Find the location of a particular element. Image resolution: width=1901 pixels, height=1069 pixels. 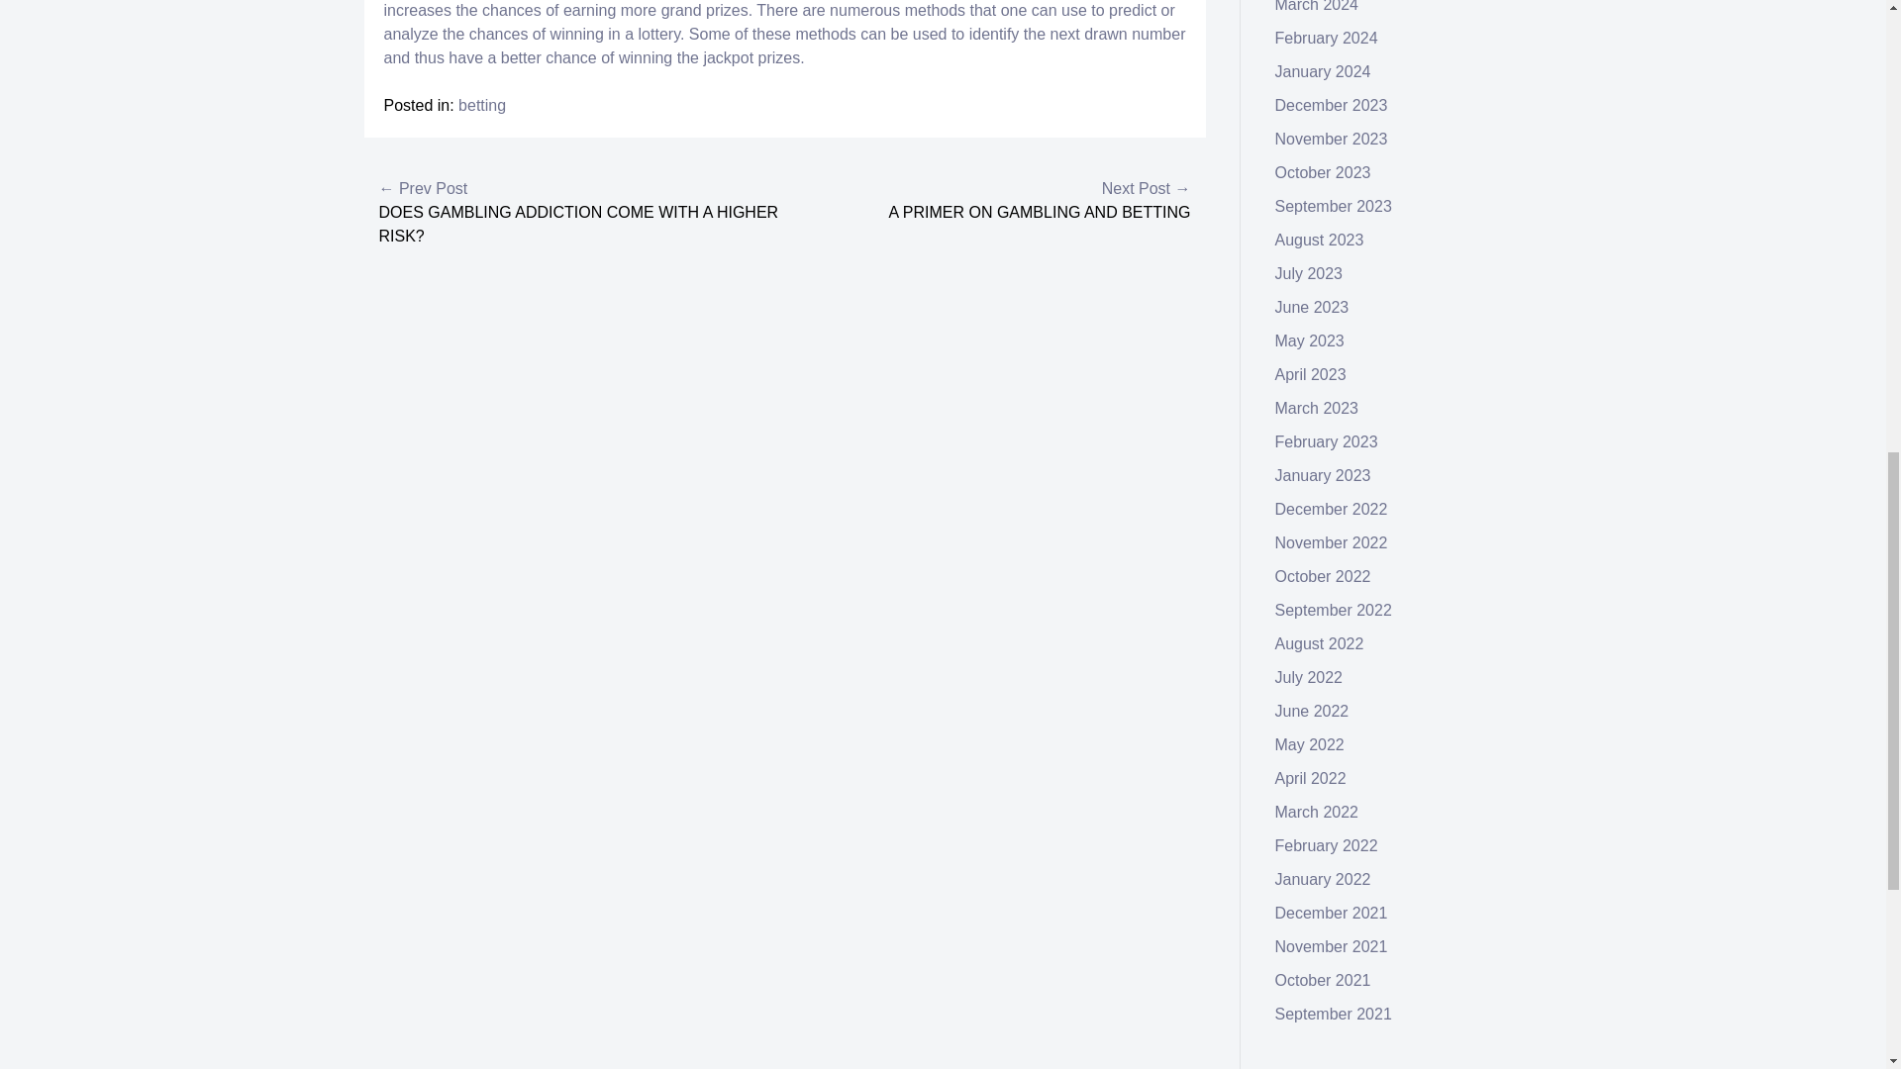

January 2024 is located at coordinates (1323, 71).